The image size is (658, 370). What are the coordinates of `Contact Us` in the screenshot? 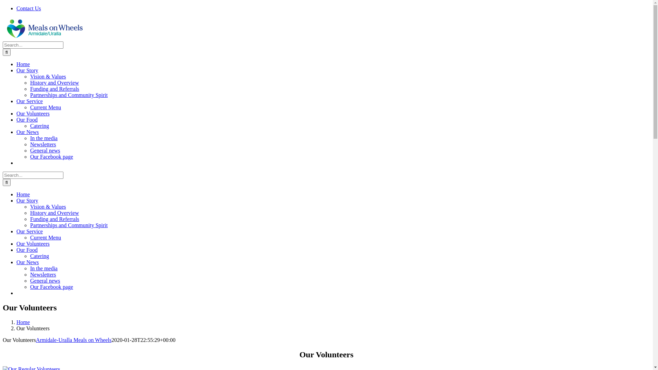 It's located at (29, 8).